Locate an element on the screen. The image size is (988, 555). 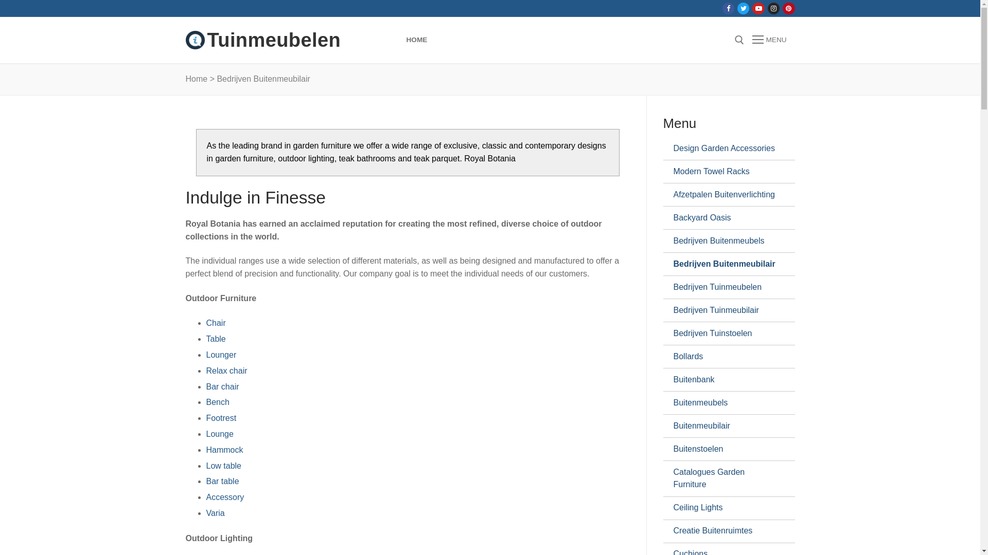
Twitter is located at coordinates (743, 8).